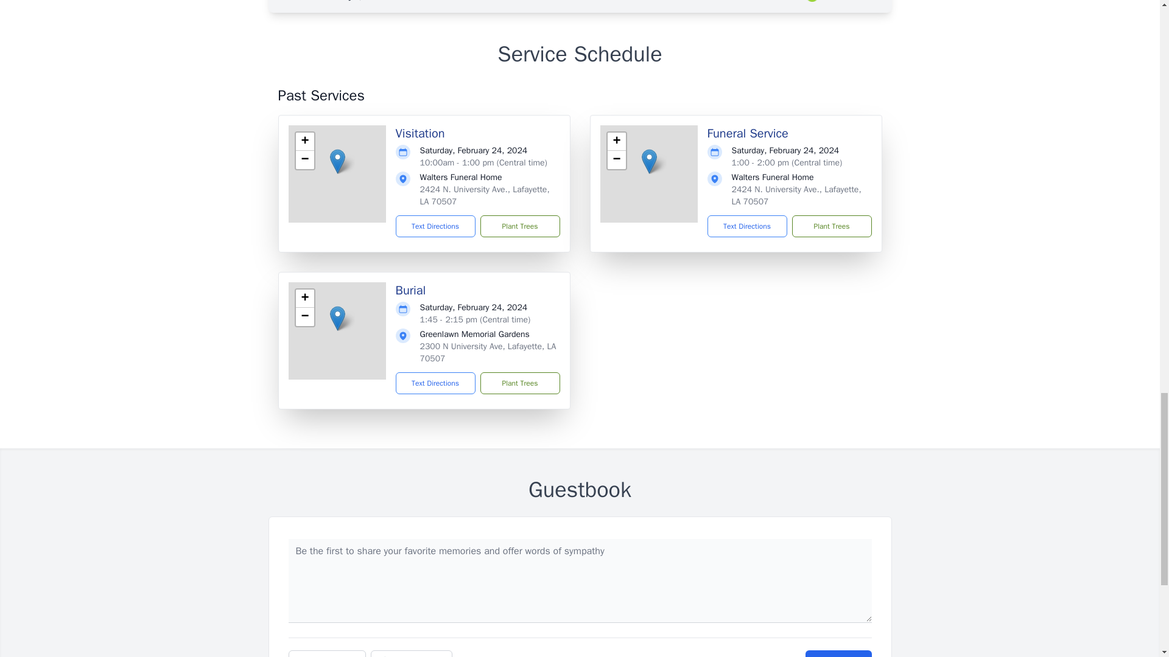 The image size is (1169, 657). Describe the element at coordinates (616, 142) in the screenshot. I see `Zoom in` at that location.